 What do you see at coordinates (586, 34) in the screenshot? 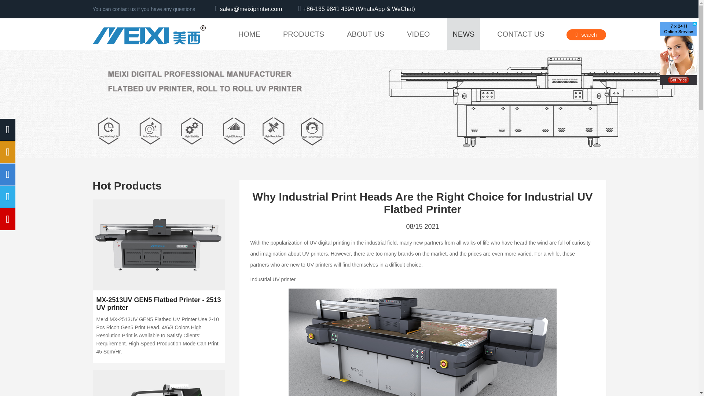
I see `search` at bounding box center [586, 34].